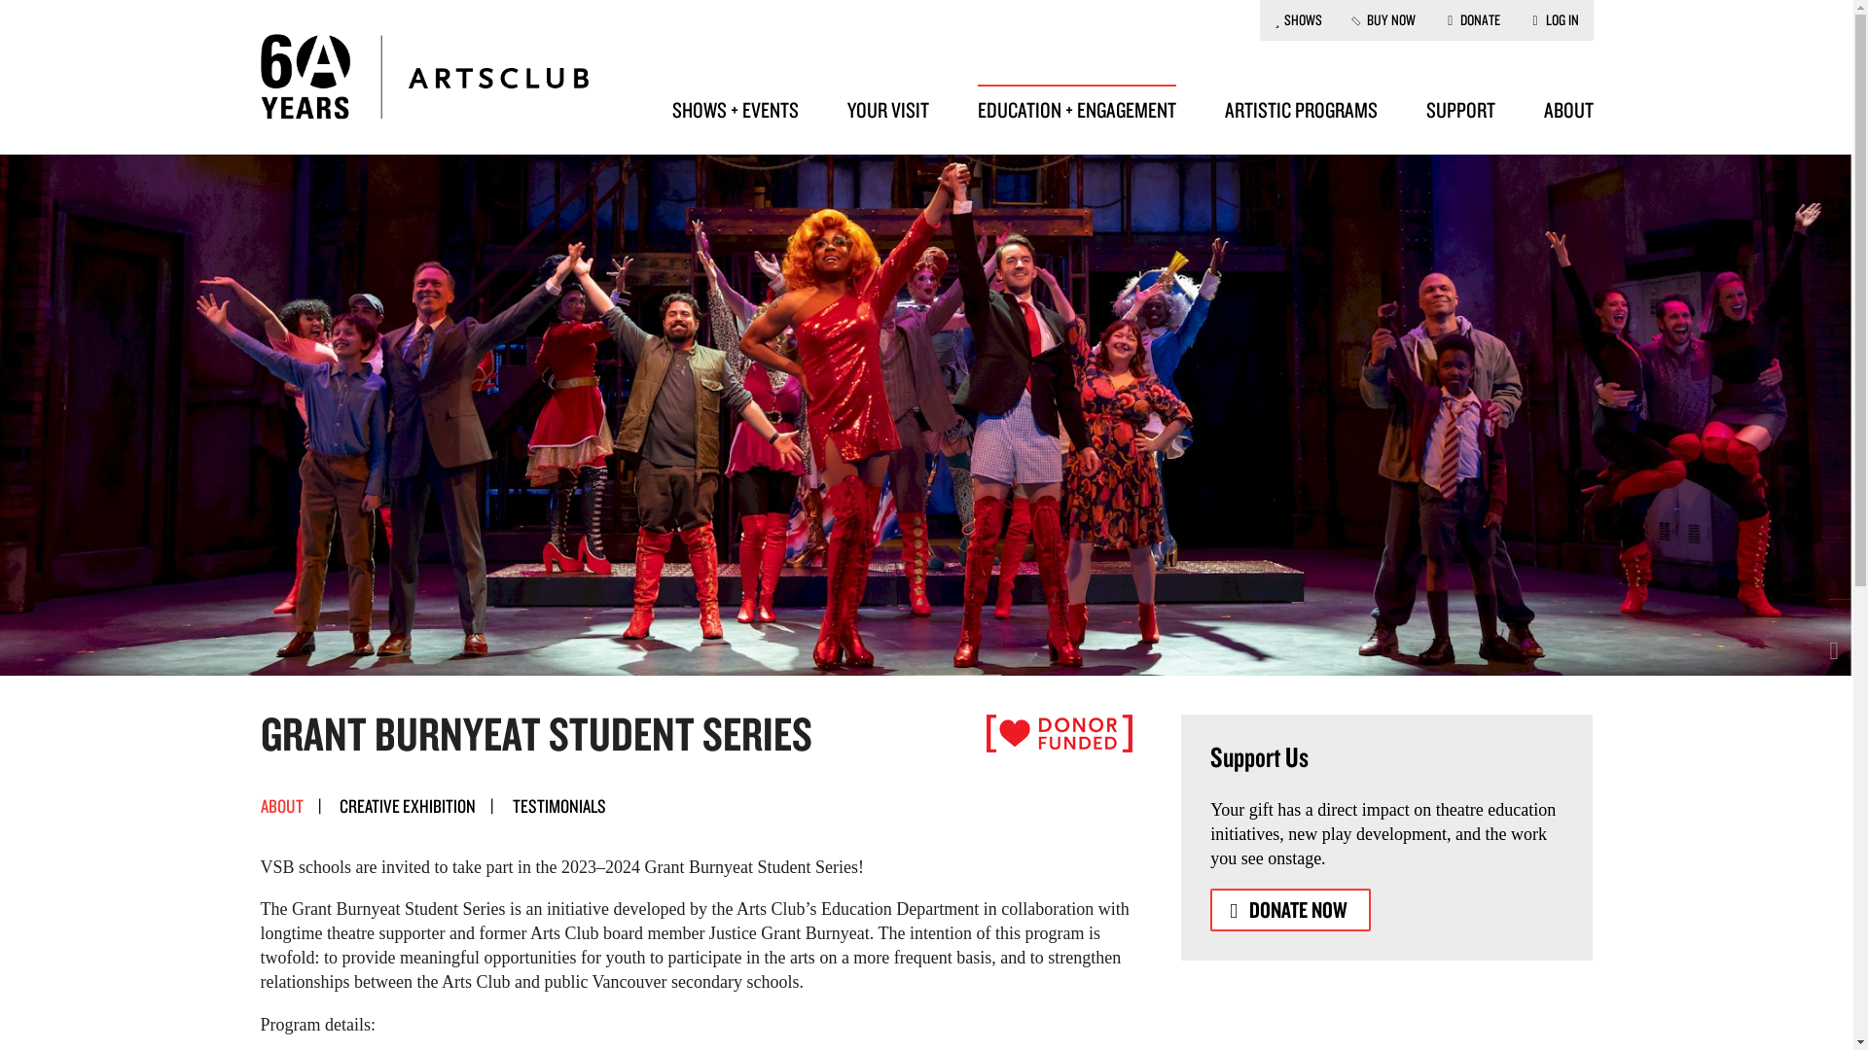 This screenshot has height=1050, width=1868. Describe the element at coordinates (1300, 120) in the screenshot. I see `ARTISTIC PROGRAMS` at that location.